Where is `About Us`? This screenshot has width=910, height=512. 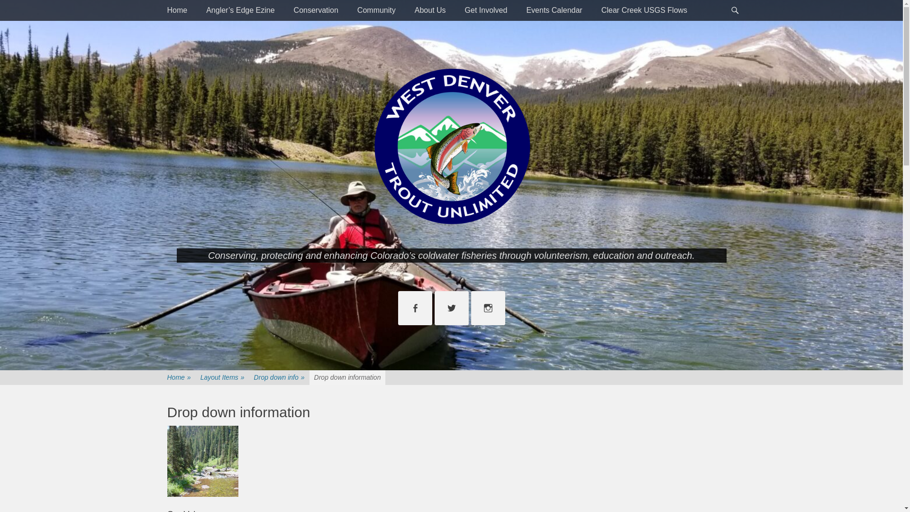 About Us is located at coordinates (430, 10).